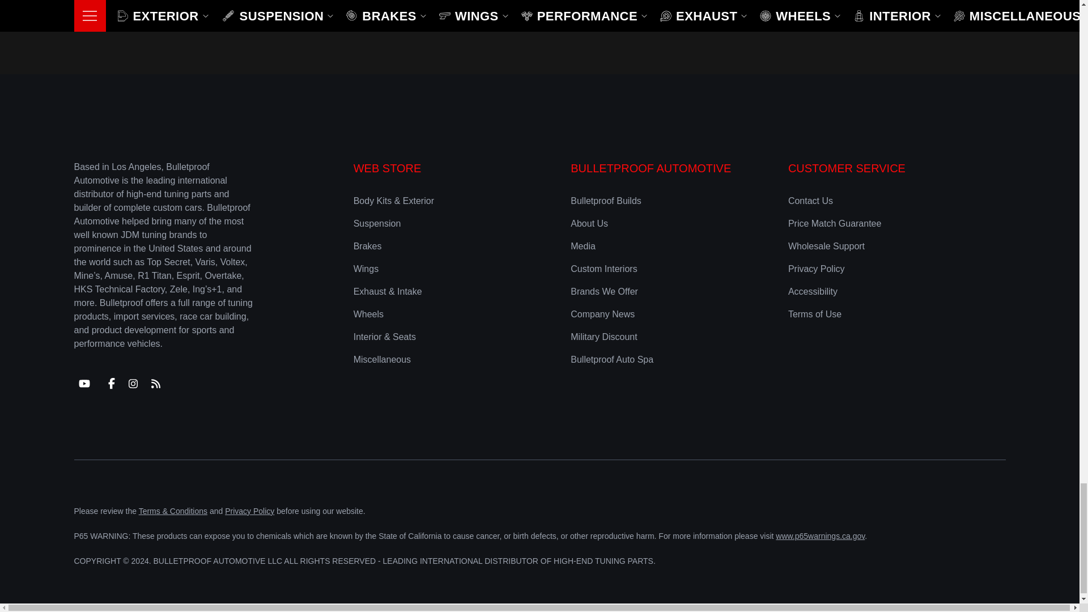 This screenshot has width=1088, height=612. I want to click on RSS Feed, so click(155, 383).